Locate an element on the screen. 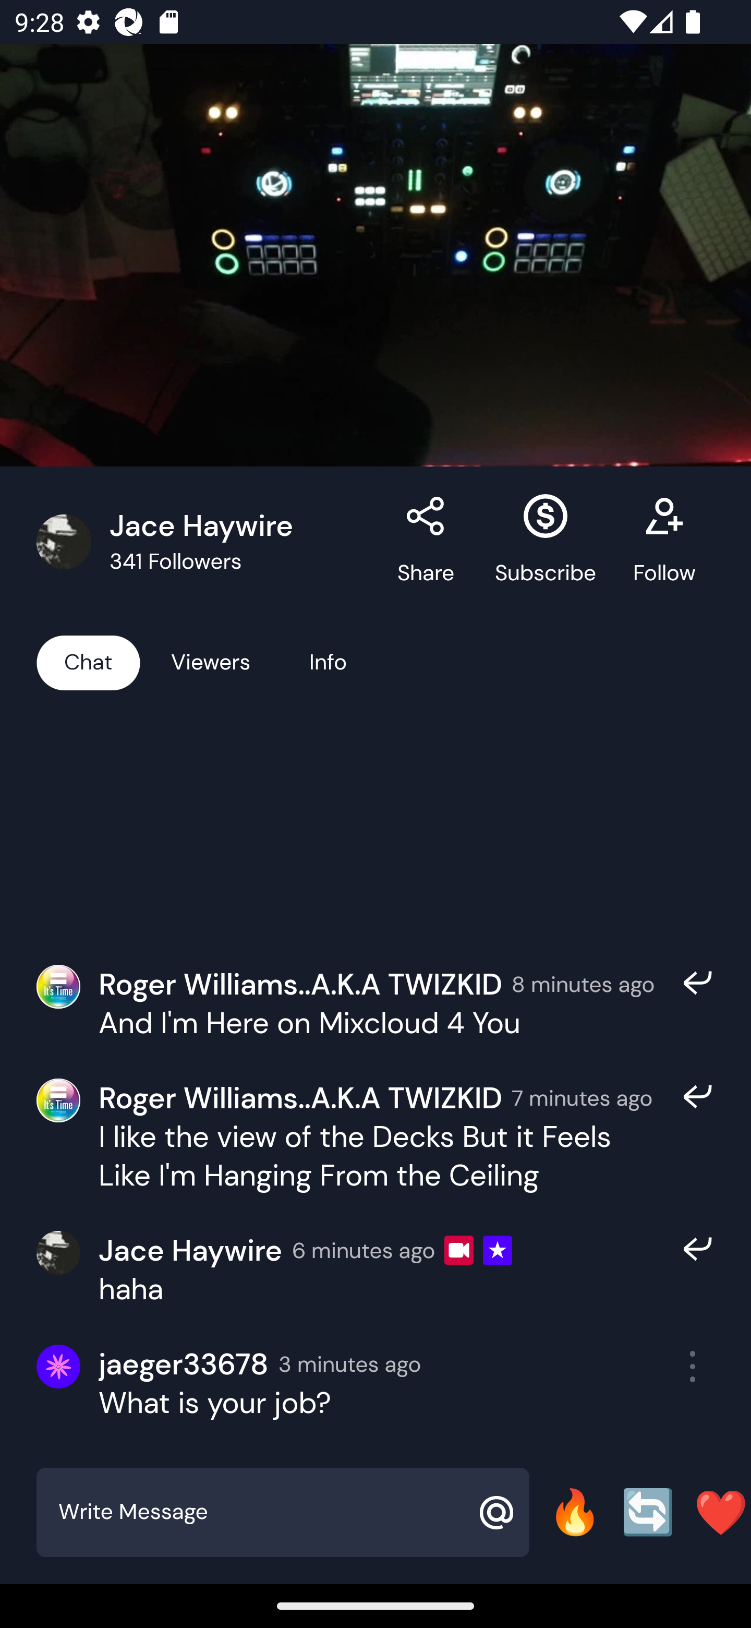 Image resolution: width=751 pixels, height=1628 pixels. 🔄 is located at coordinates (648, 1512).